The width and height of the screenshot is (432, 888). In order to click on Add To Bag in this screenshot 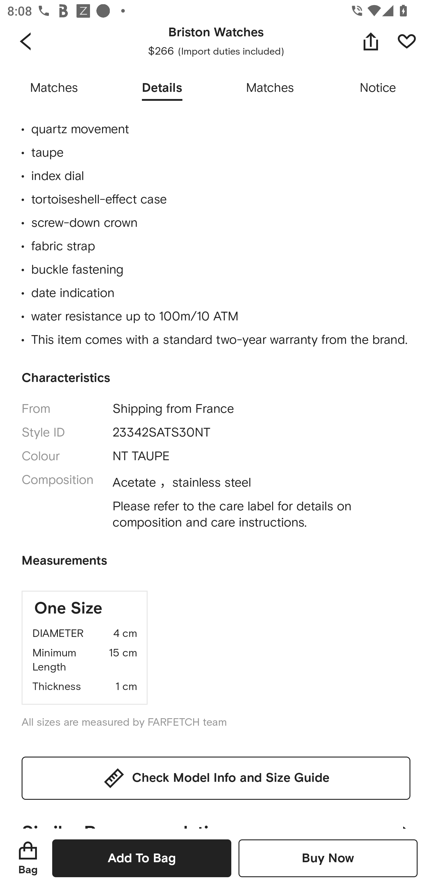, I will do `click(142, 858)`.